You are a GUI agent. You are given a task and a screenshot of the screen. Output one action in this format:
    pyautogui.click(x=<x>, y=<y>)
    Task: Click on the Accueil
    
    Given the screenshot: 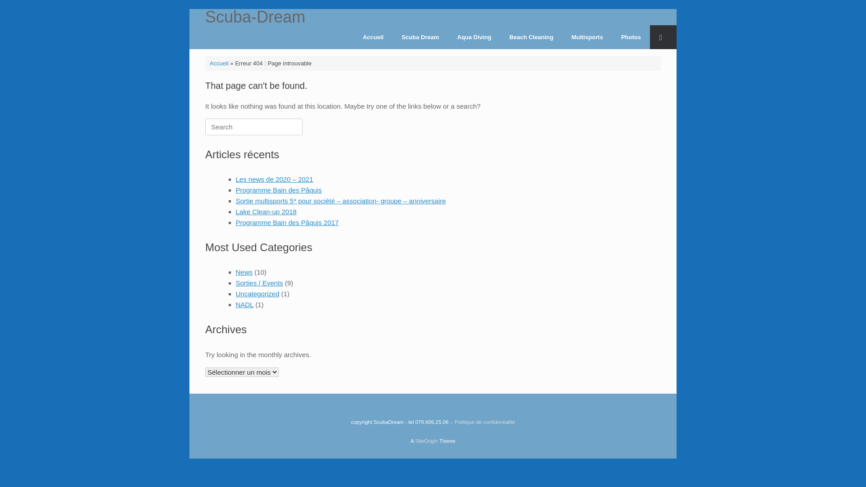 What is the action you would take?
    pyautogui.click(x=373, y=37)
    